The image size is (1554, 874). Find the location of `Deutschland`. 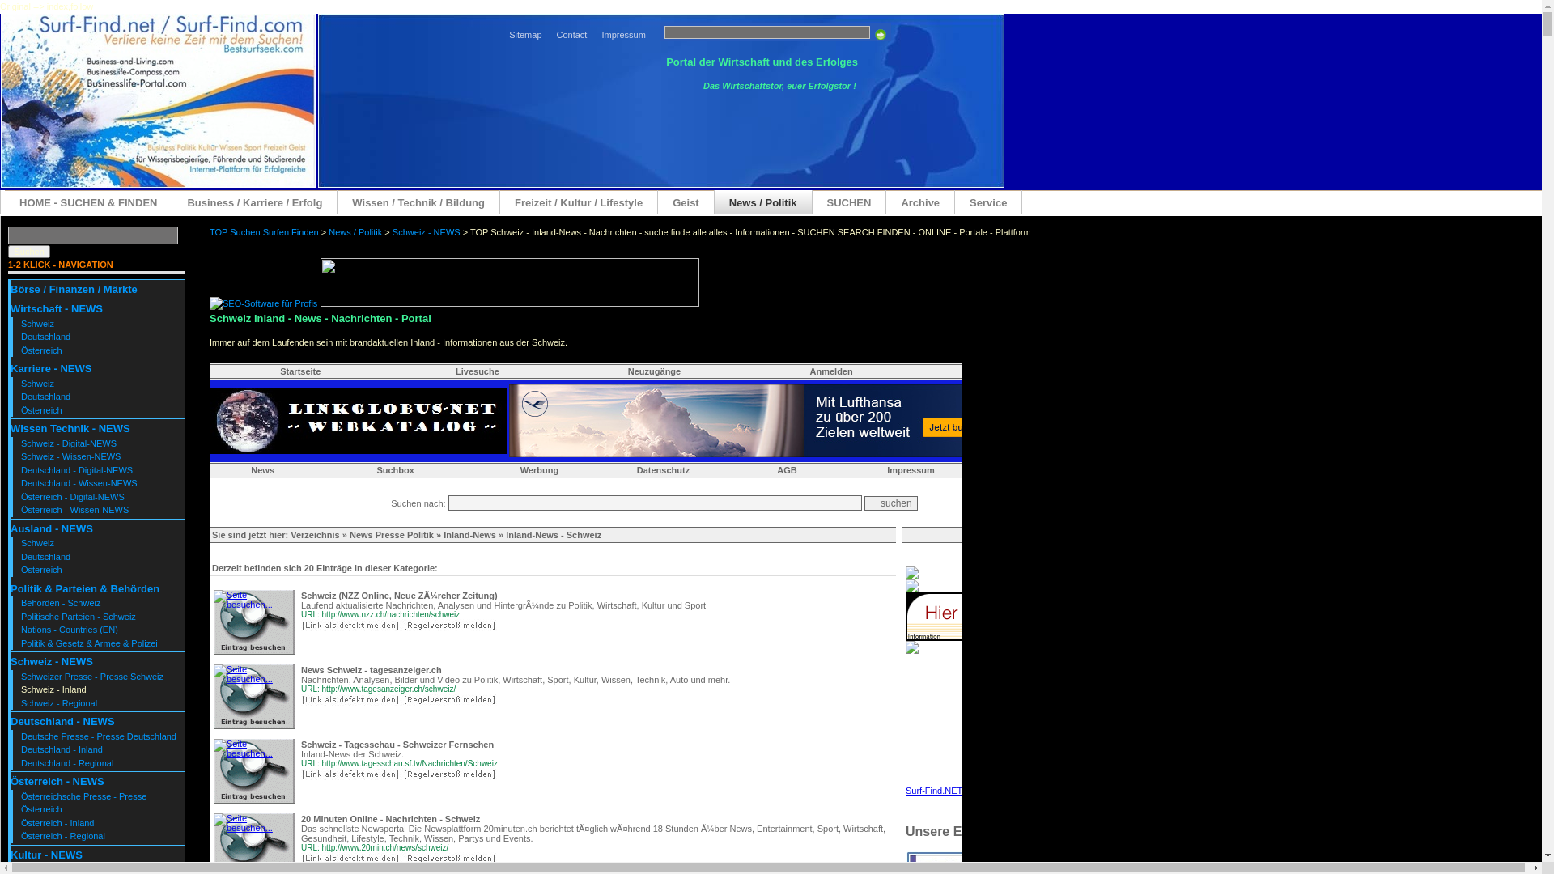

Deutschland is located at coordinates (45, 397).